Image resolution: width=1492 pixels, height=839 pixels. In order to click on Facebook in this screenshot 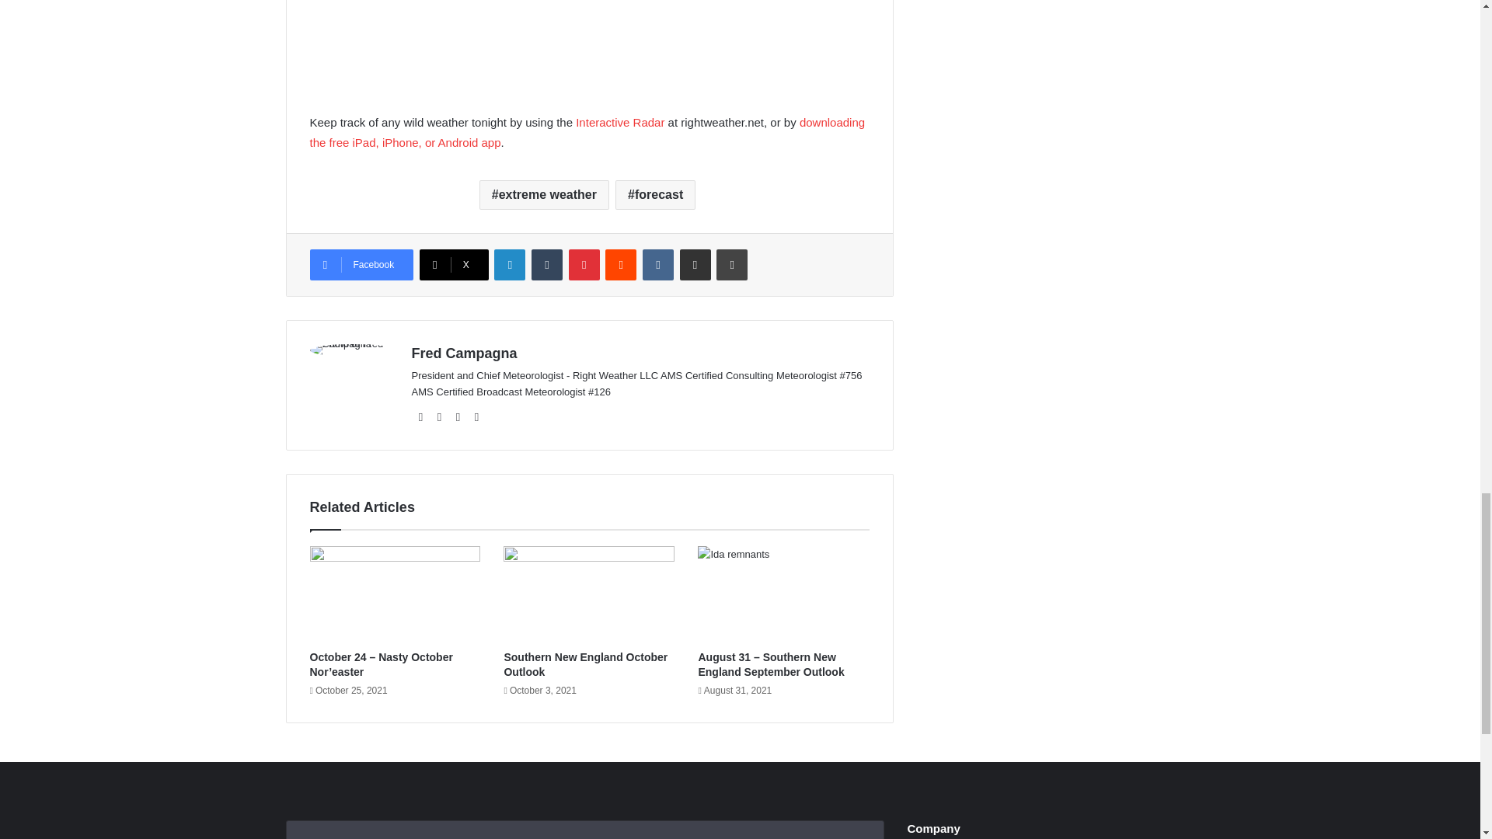, I will do `click(361, 264)`.